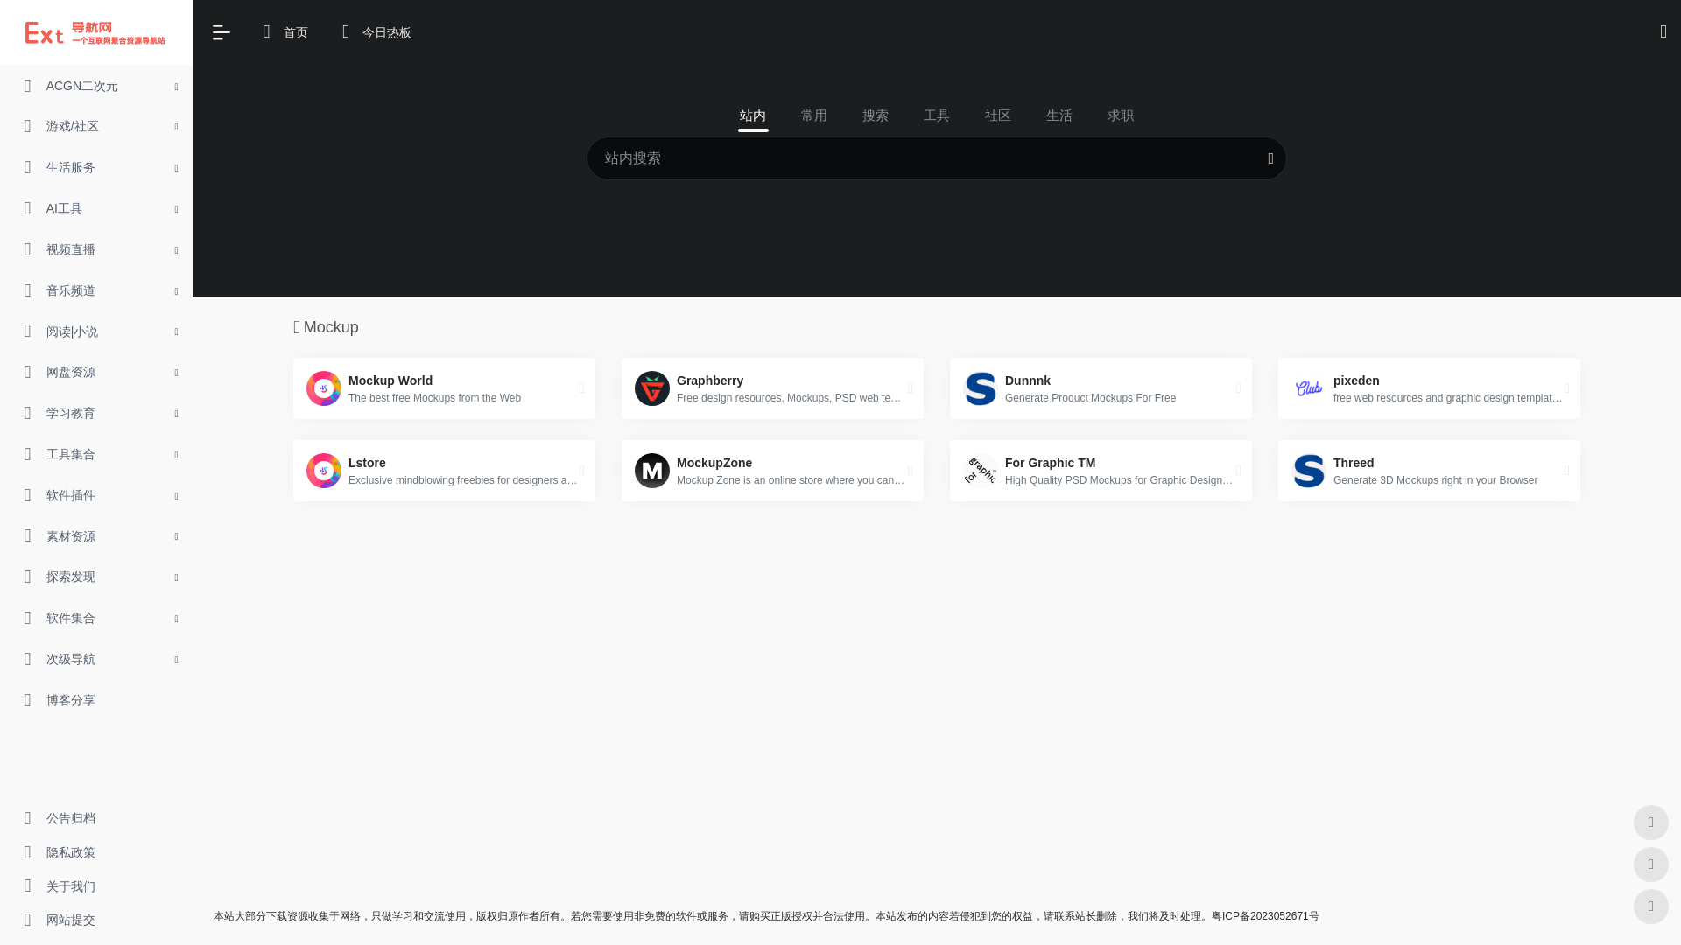 The width and height of the screenshot is (1681, 945). I want to click on For Graphic TM, so click(1101, 471).